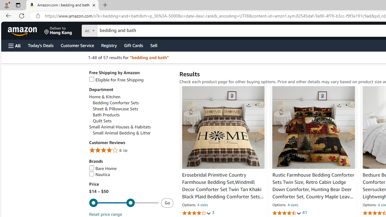 The height and width of the screenshot is (217, 386). I want to click on 4.3 out of 5 stars, so click(286, 213).